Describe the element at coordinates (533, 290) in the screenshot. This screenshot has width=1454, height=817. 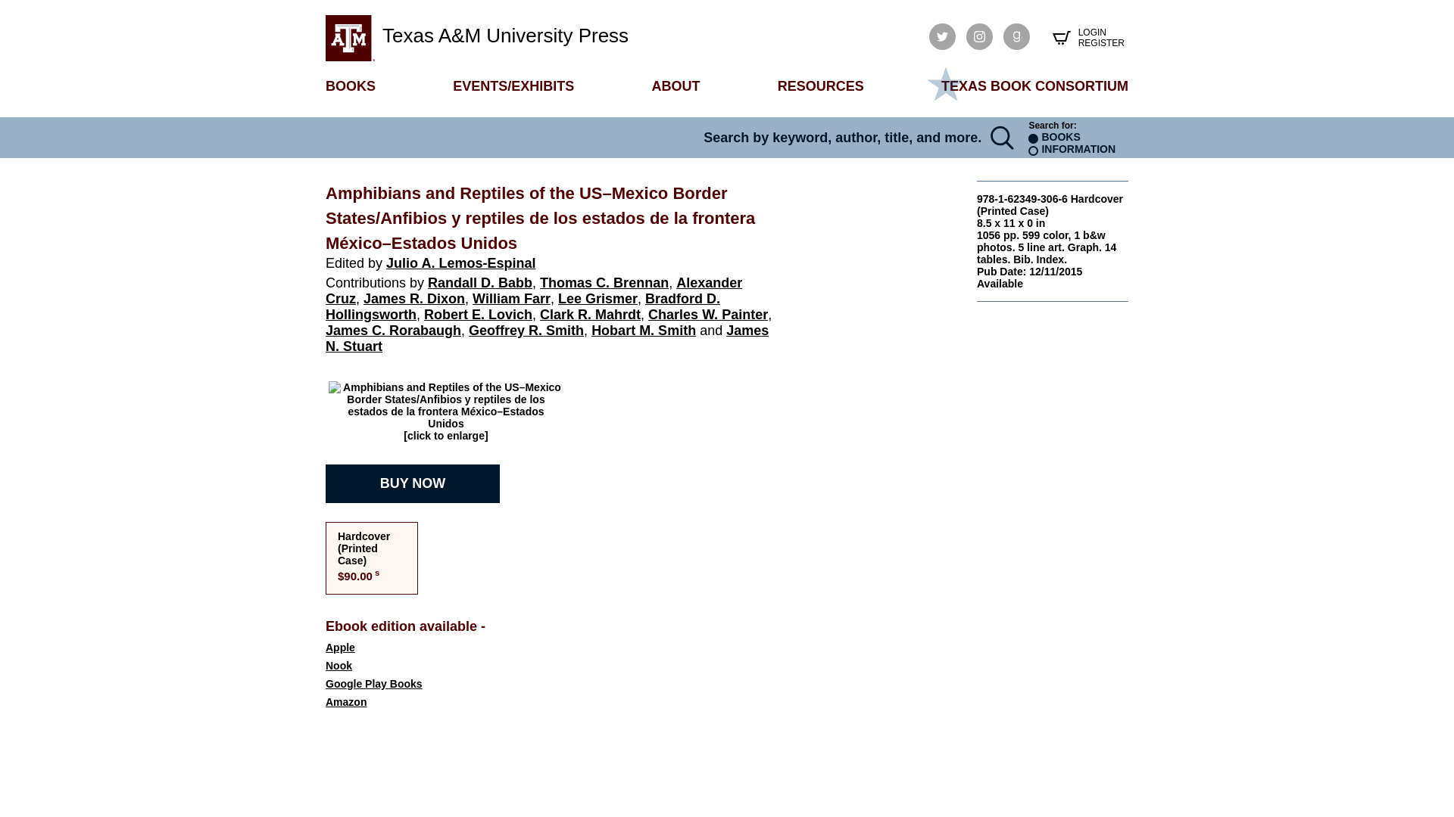
I see `Alexander Cruz` at that location.